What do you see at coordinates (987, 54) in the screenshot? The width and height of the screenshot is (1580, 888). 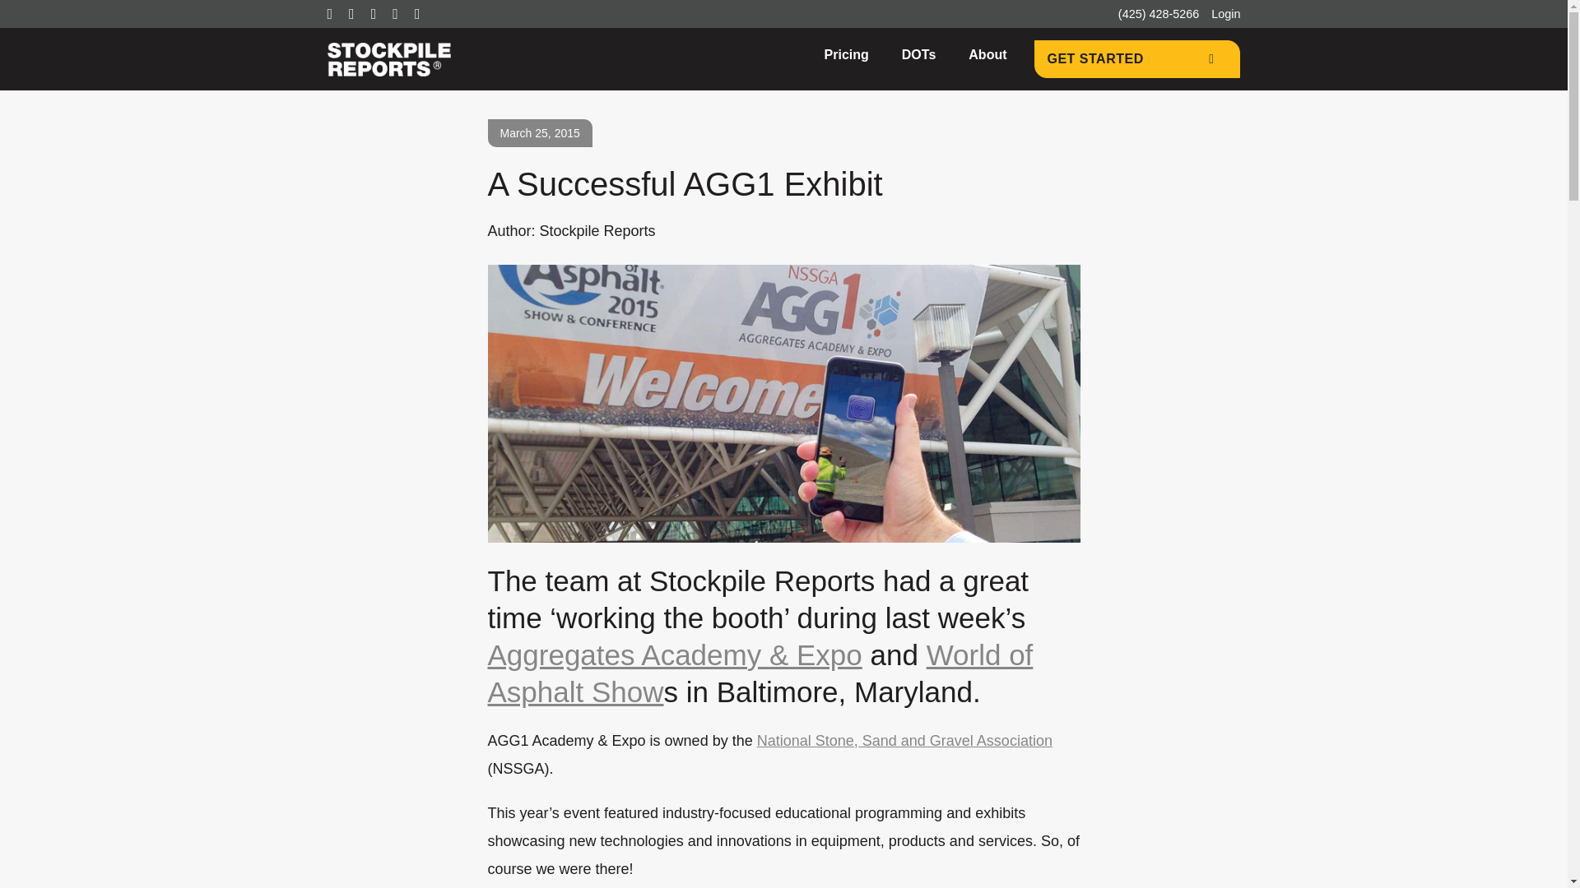 I see `About` at bounding box center [987, 54].